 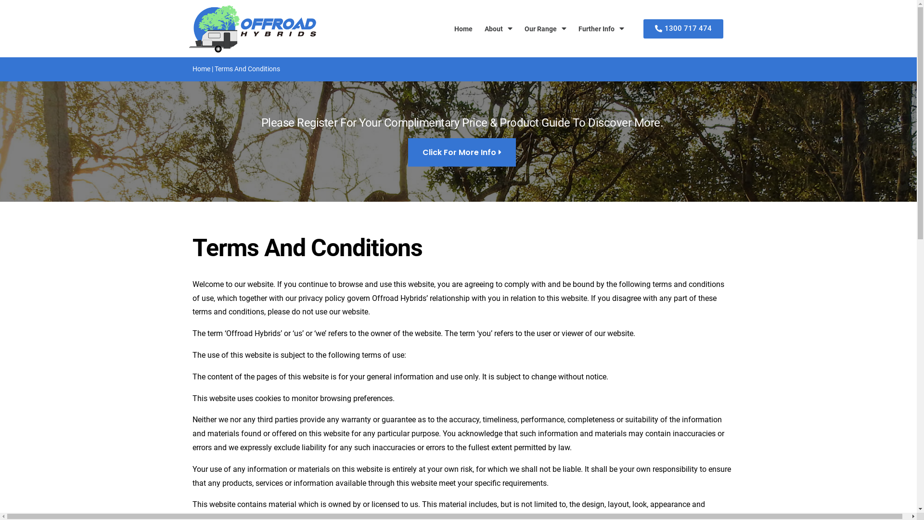 What do you see at coordinates (683, 29) in the screenshot?
I see `1300 717 474` at bounding box center [683, 29].